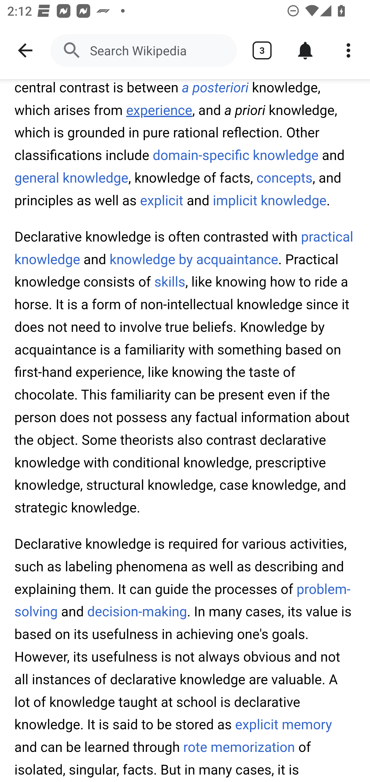 The width and height of the screenshot is (370, 782). Describe the element at coordinates (215, 88) in the screenshot. I see `a posteriori` at that location.